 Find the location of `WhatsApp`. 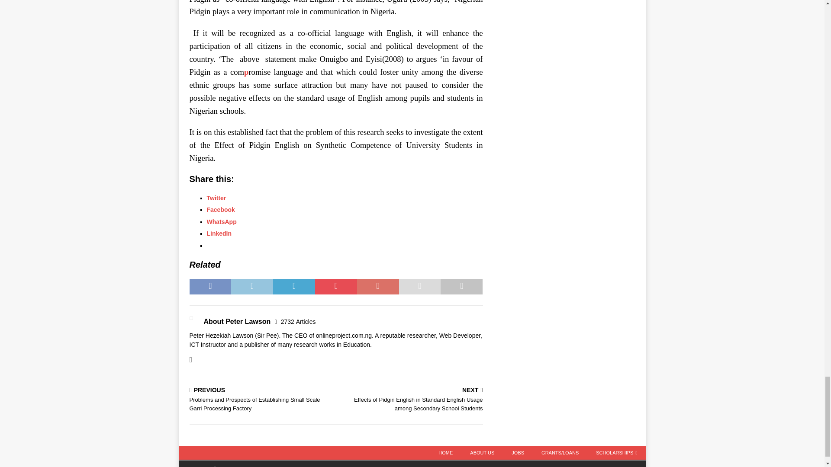

WhatsApp is located at coordinates (222, 221).